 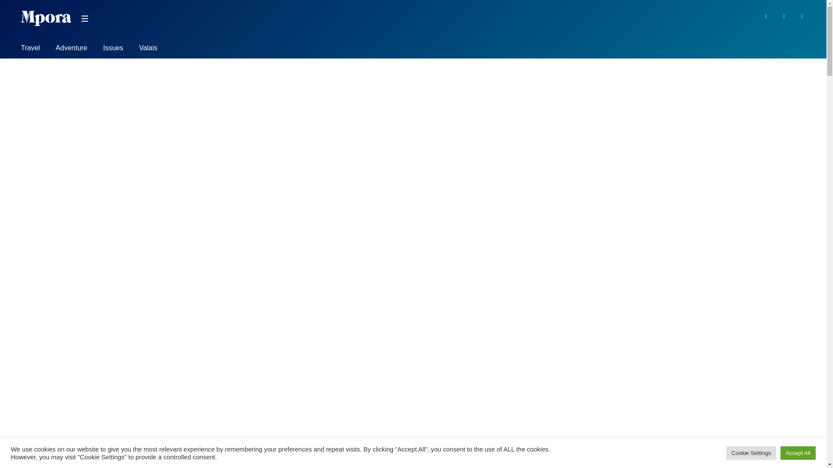 What do you see at coordinates (148, 49) in the screenshot?
I see `Valais` at bounding box center [148, 49].